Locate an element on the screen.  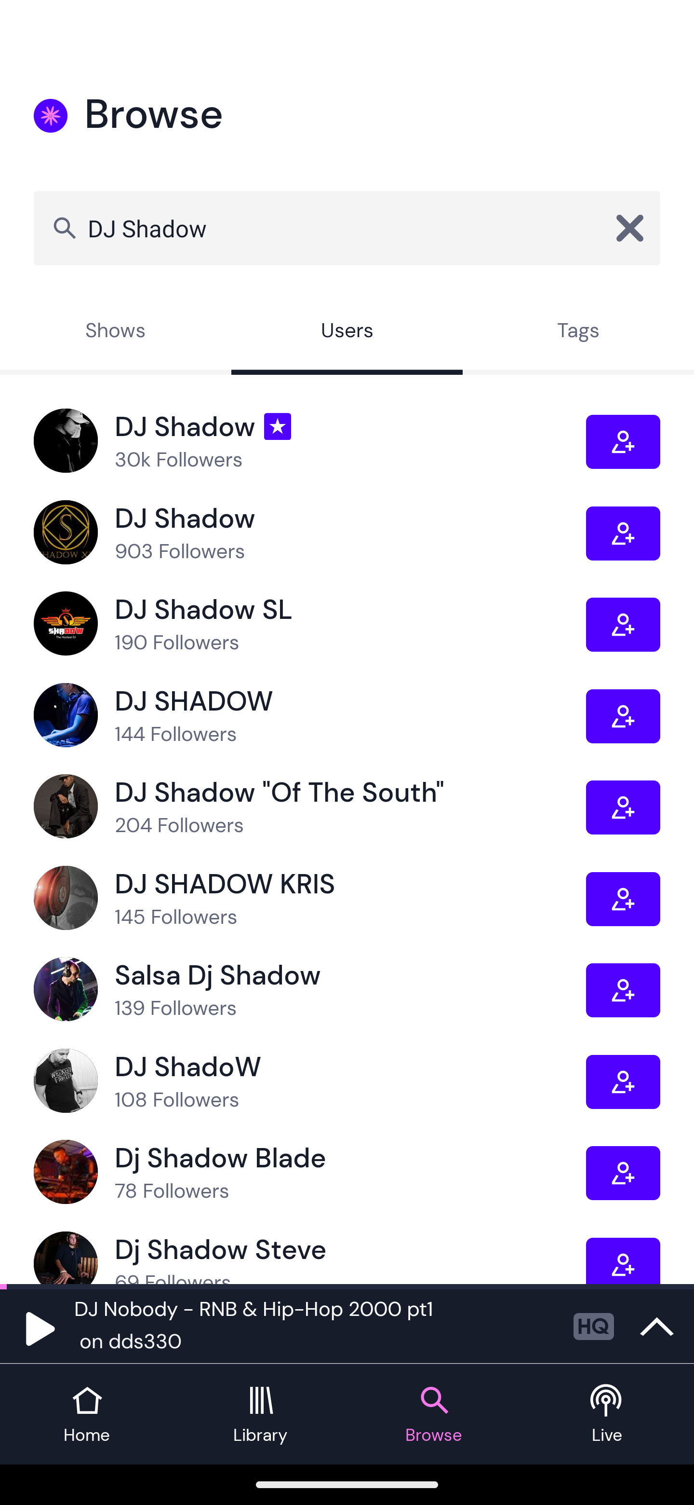
Follow is located at coordinates (623, 990).